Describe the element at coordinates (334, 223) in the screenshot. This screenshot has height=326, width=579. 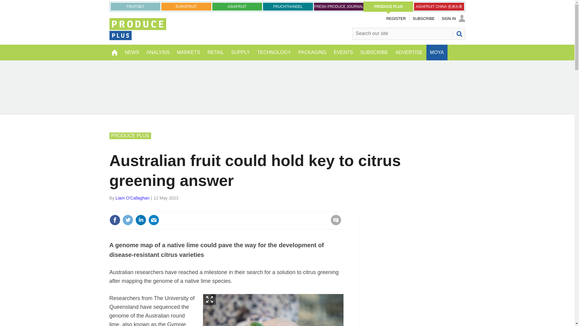
I see `No comments` at that location.